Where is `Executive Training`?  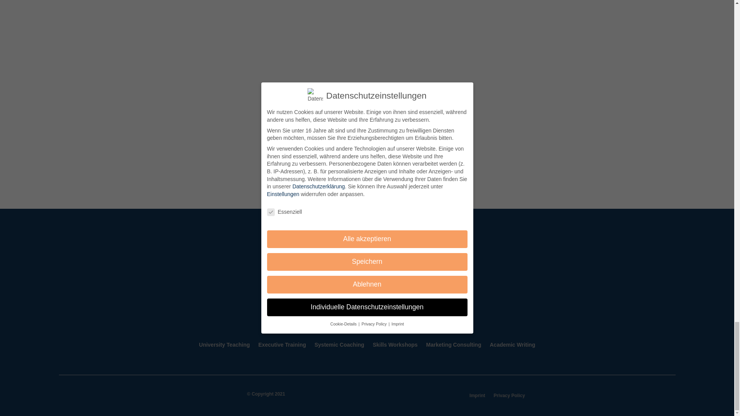 Executive Training is located at coordinates (282, 345).